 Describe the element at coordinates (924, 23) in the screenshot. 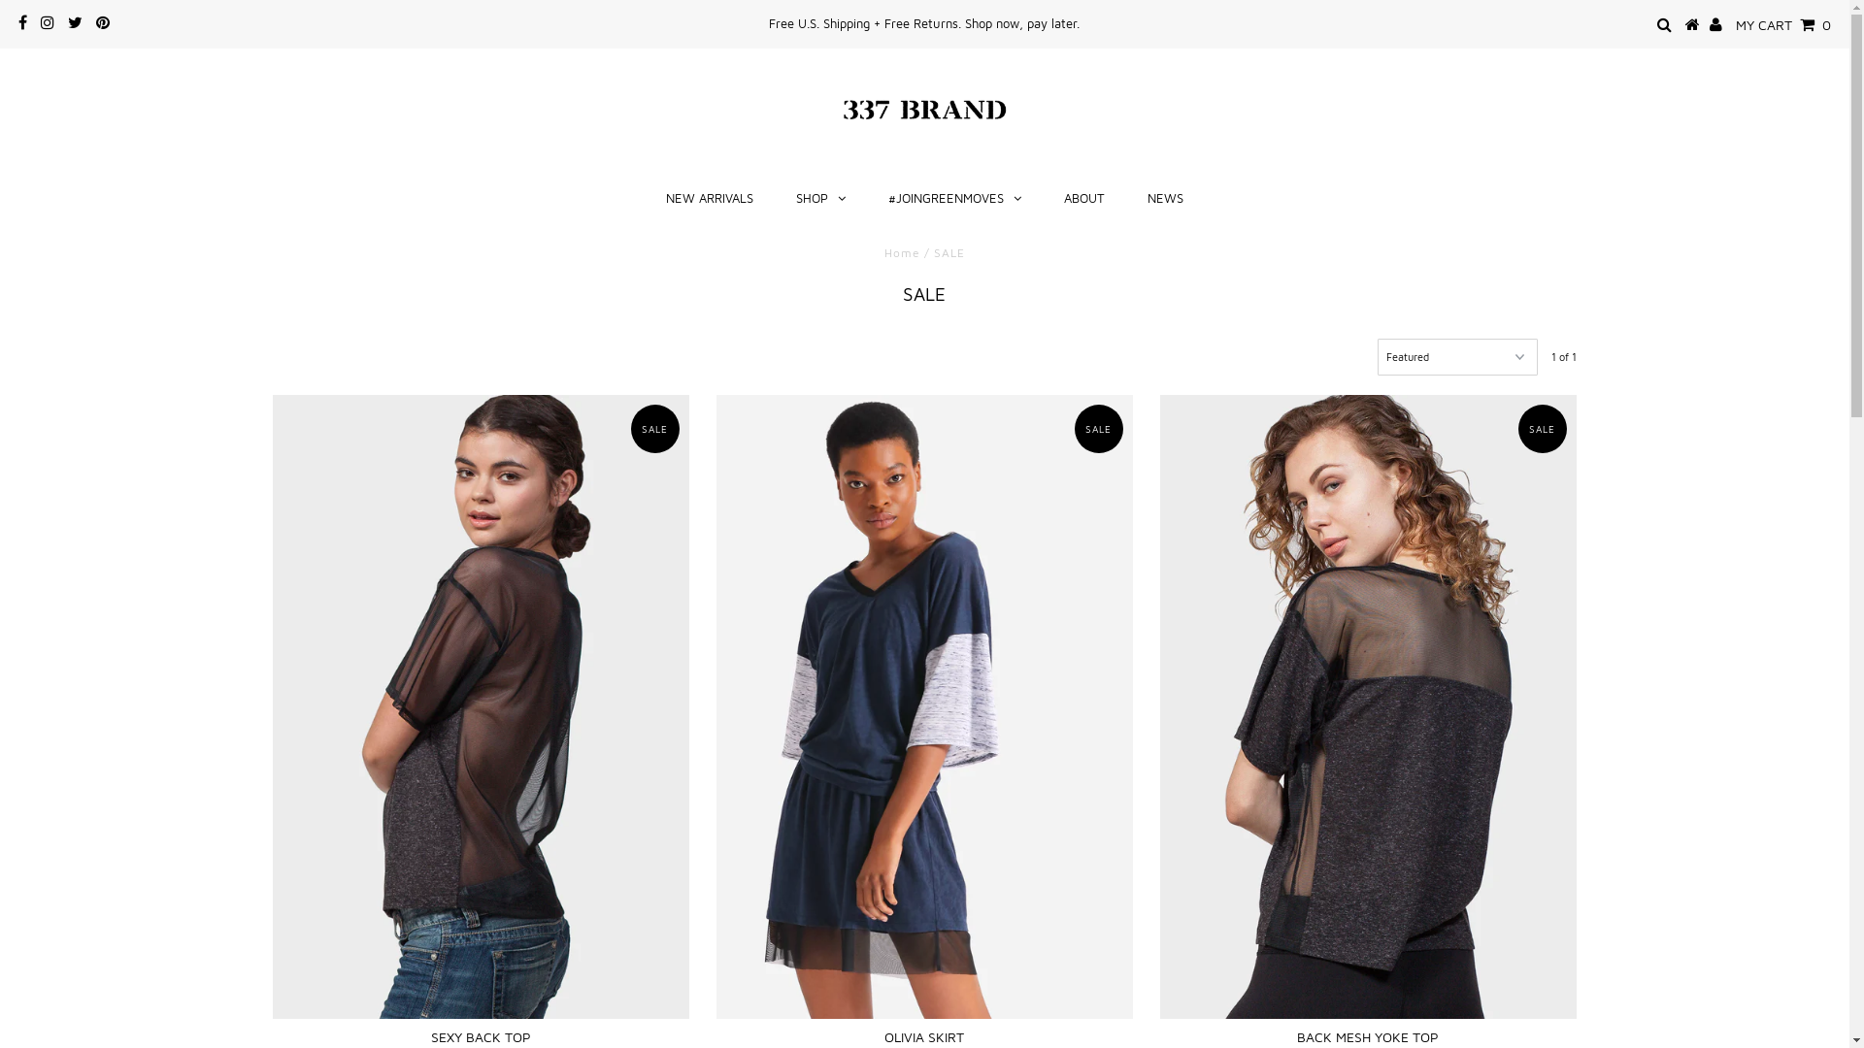

I see `Free U.S. Shipping + Free Returns. Shop now, pay later.` at that location.